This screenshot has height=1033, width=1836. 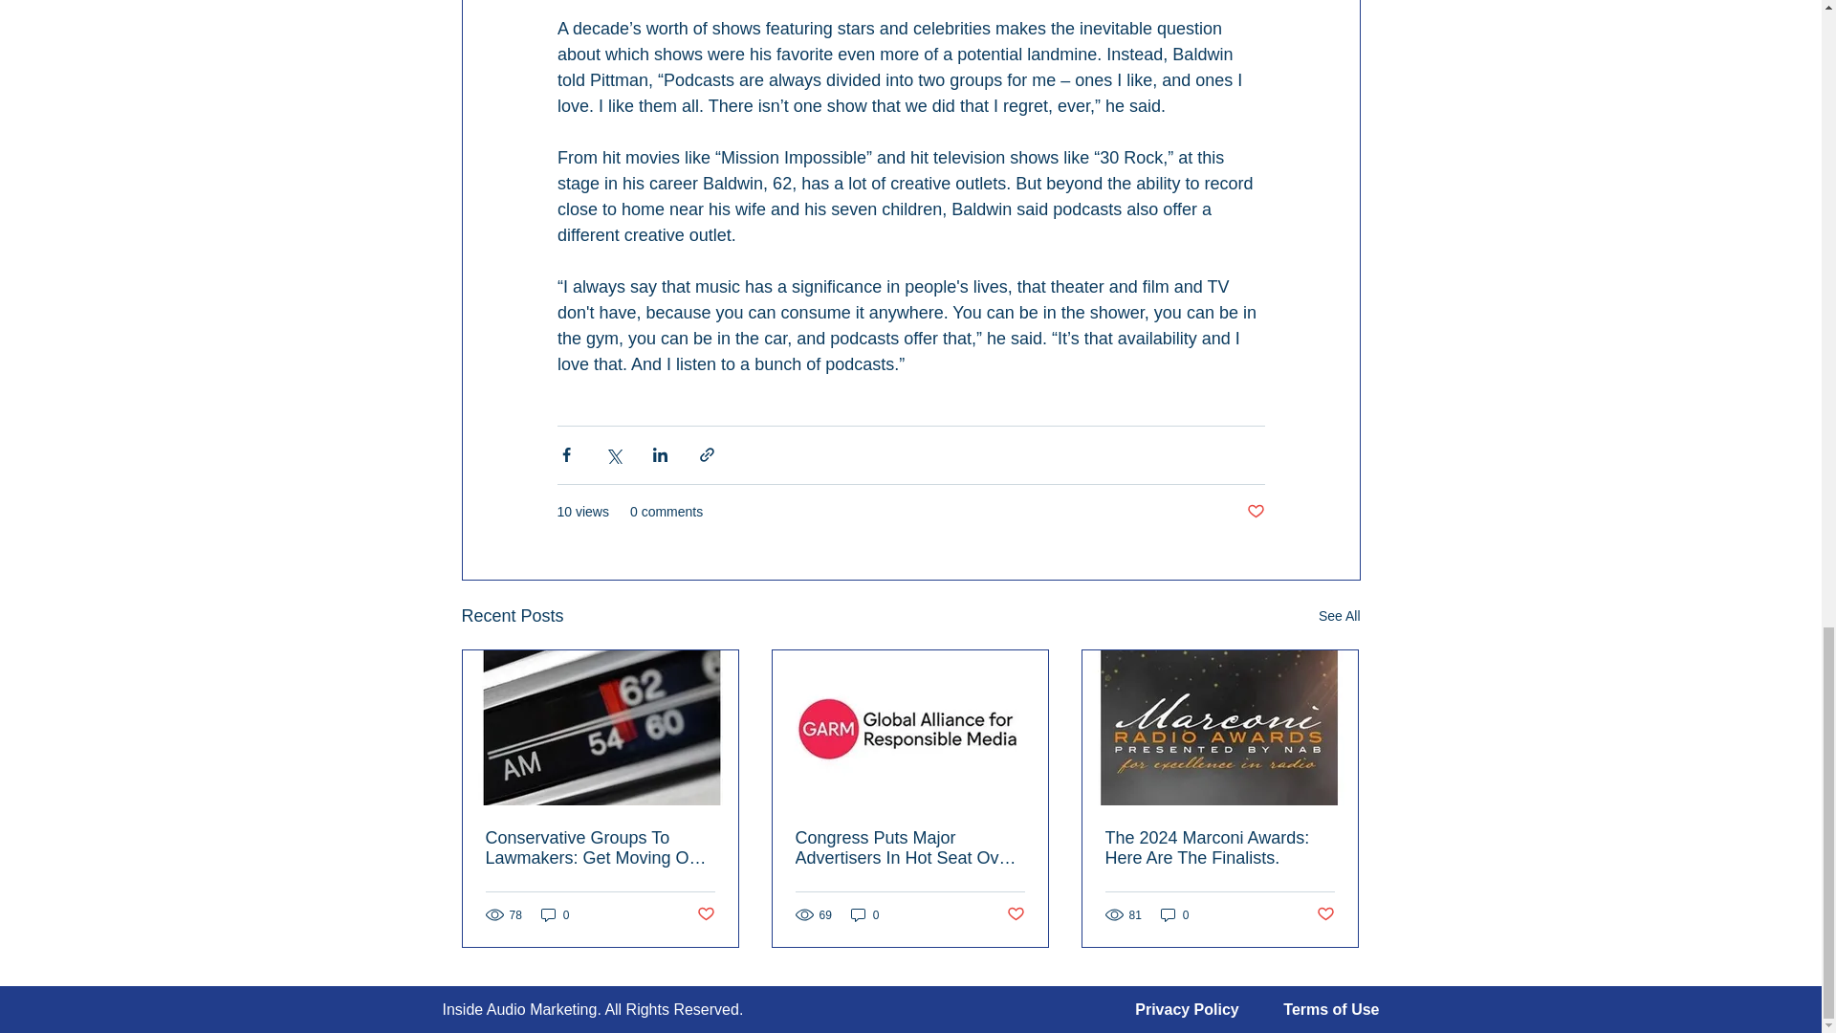 What do you see at coordinates (1187, 1008) in the screenshot?
I see `Privacy Policy` at bounding box center [1187, 1008].